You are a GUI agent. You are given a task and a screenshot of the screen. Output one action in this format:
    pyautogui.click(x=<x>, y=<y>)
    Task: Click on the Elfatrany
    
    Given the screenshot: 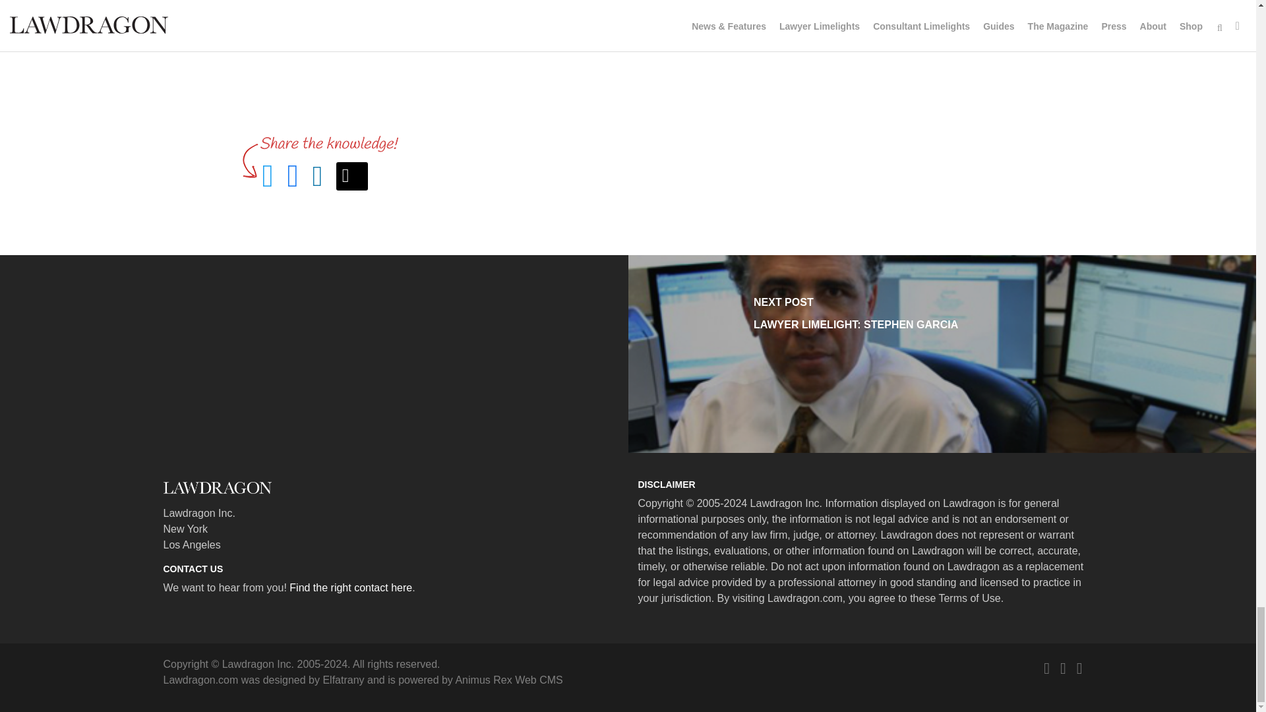 What is the action you would take?
    pyautogui.click(x=343, y=680)
    